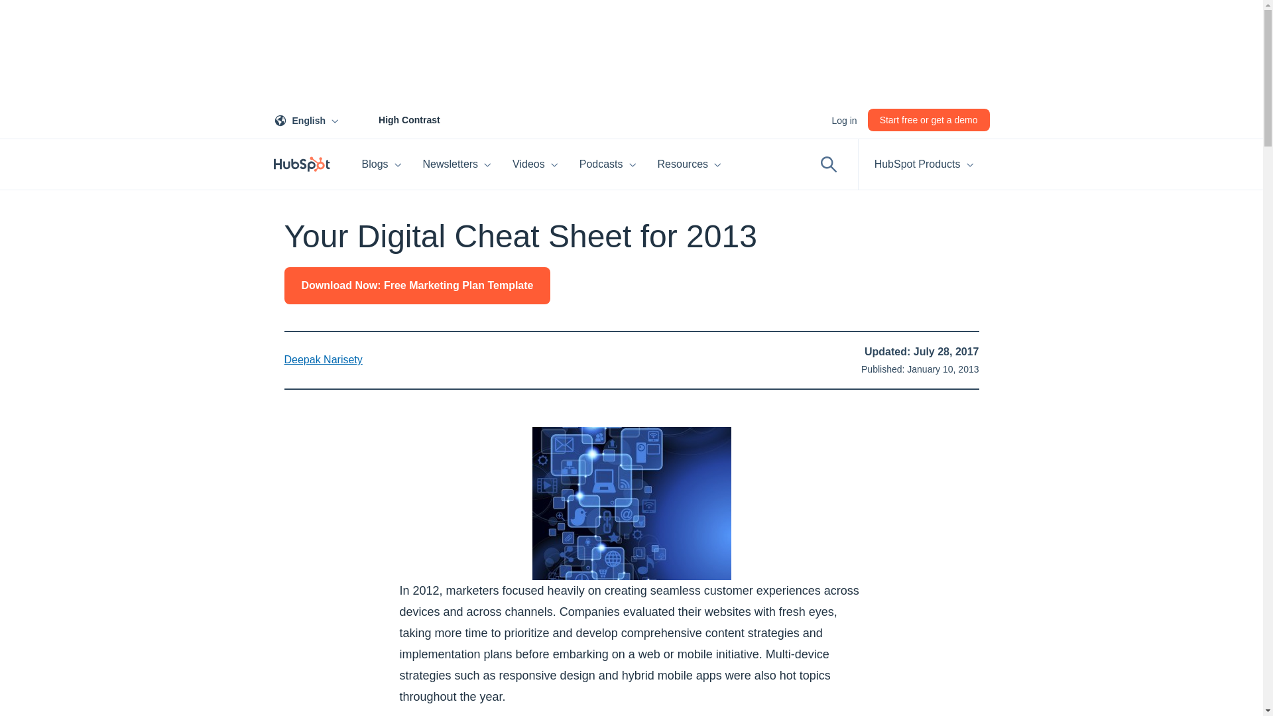 Image resolution: width=1273 pixels, height=716 pixels. What do you see at coordinates (457, 164) in the screenshot?
I see `High Contrast` at bounding box center [457, 164].